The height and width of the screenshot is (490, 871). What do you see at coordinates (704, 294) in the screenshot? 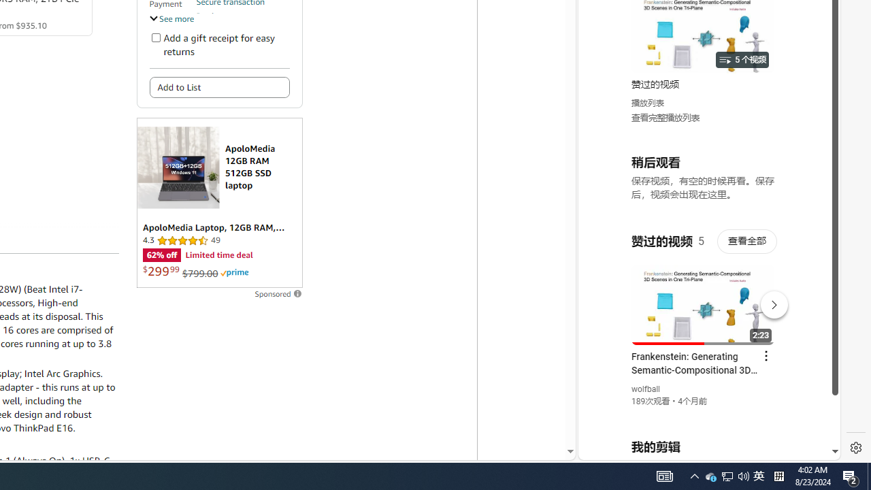
I see `YouTube` at bounding box center [704, 294].